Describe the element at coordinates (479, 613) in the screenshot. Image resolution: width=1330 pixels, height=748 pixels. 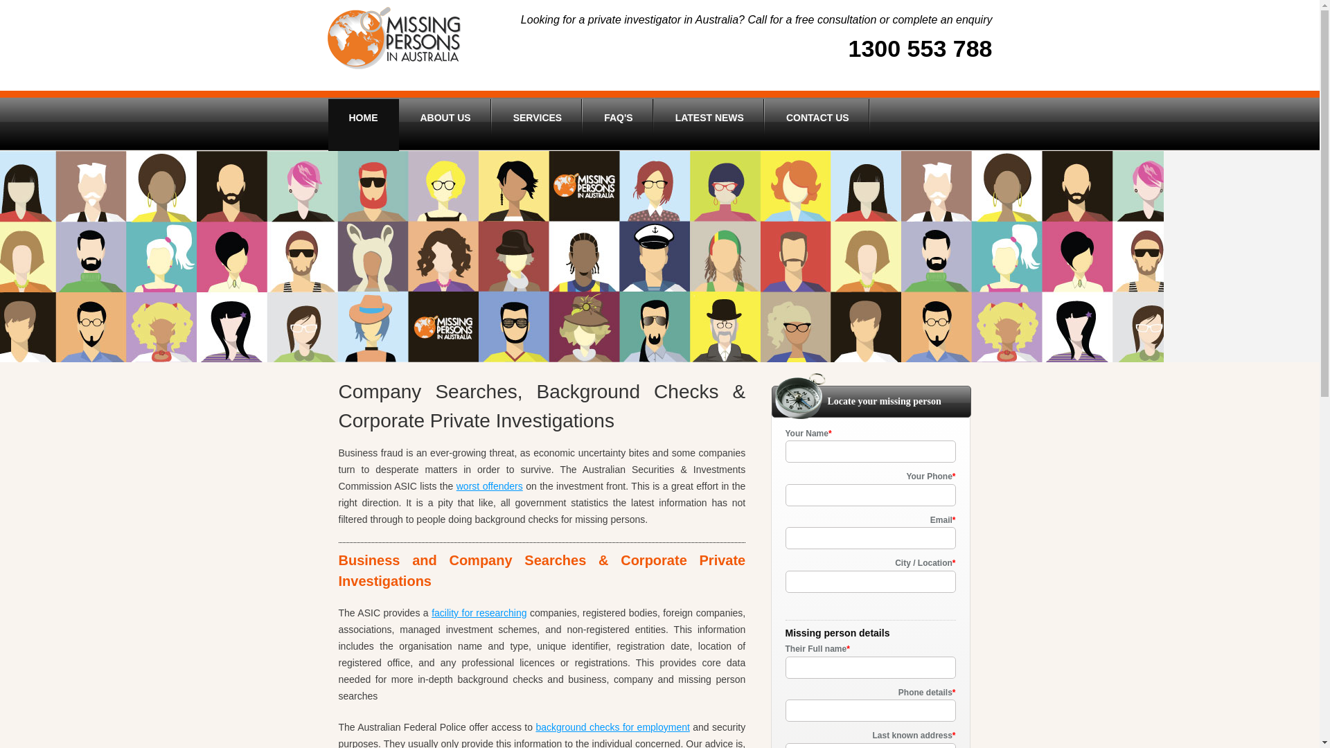
I see `facility for researching` at that location.